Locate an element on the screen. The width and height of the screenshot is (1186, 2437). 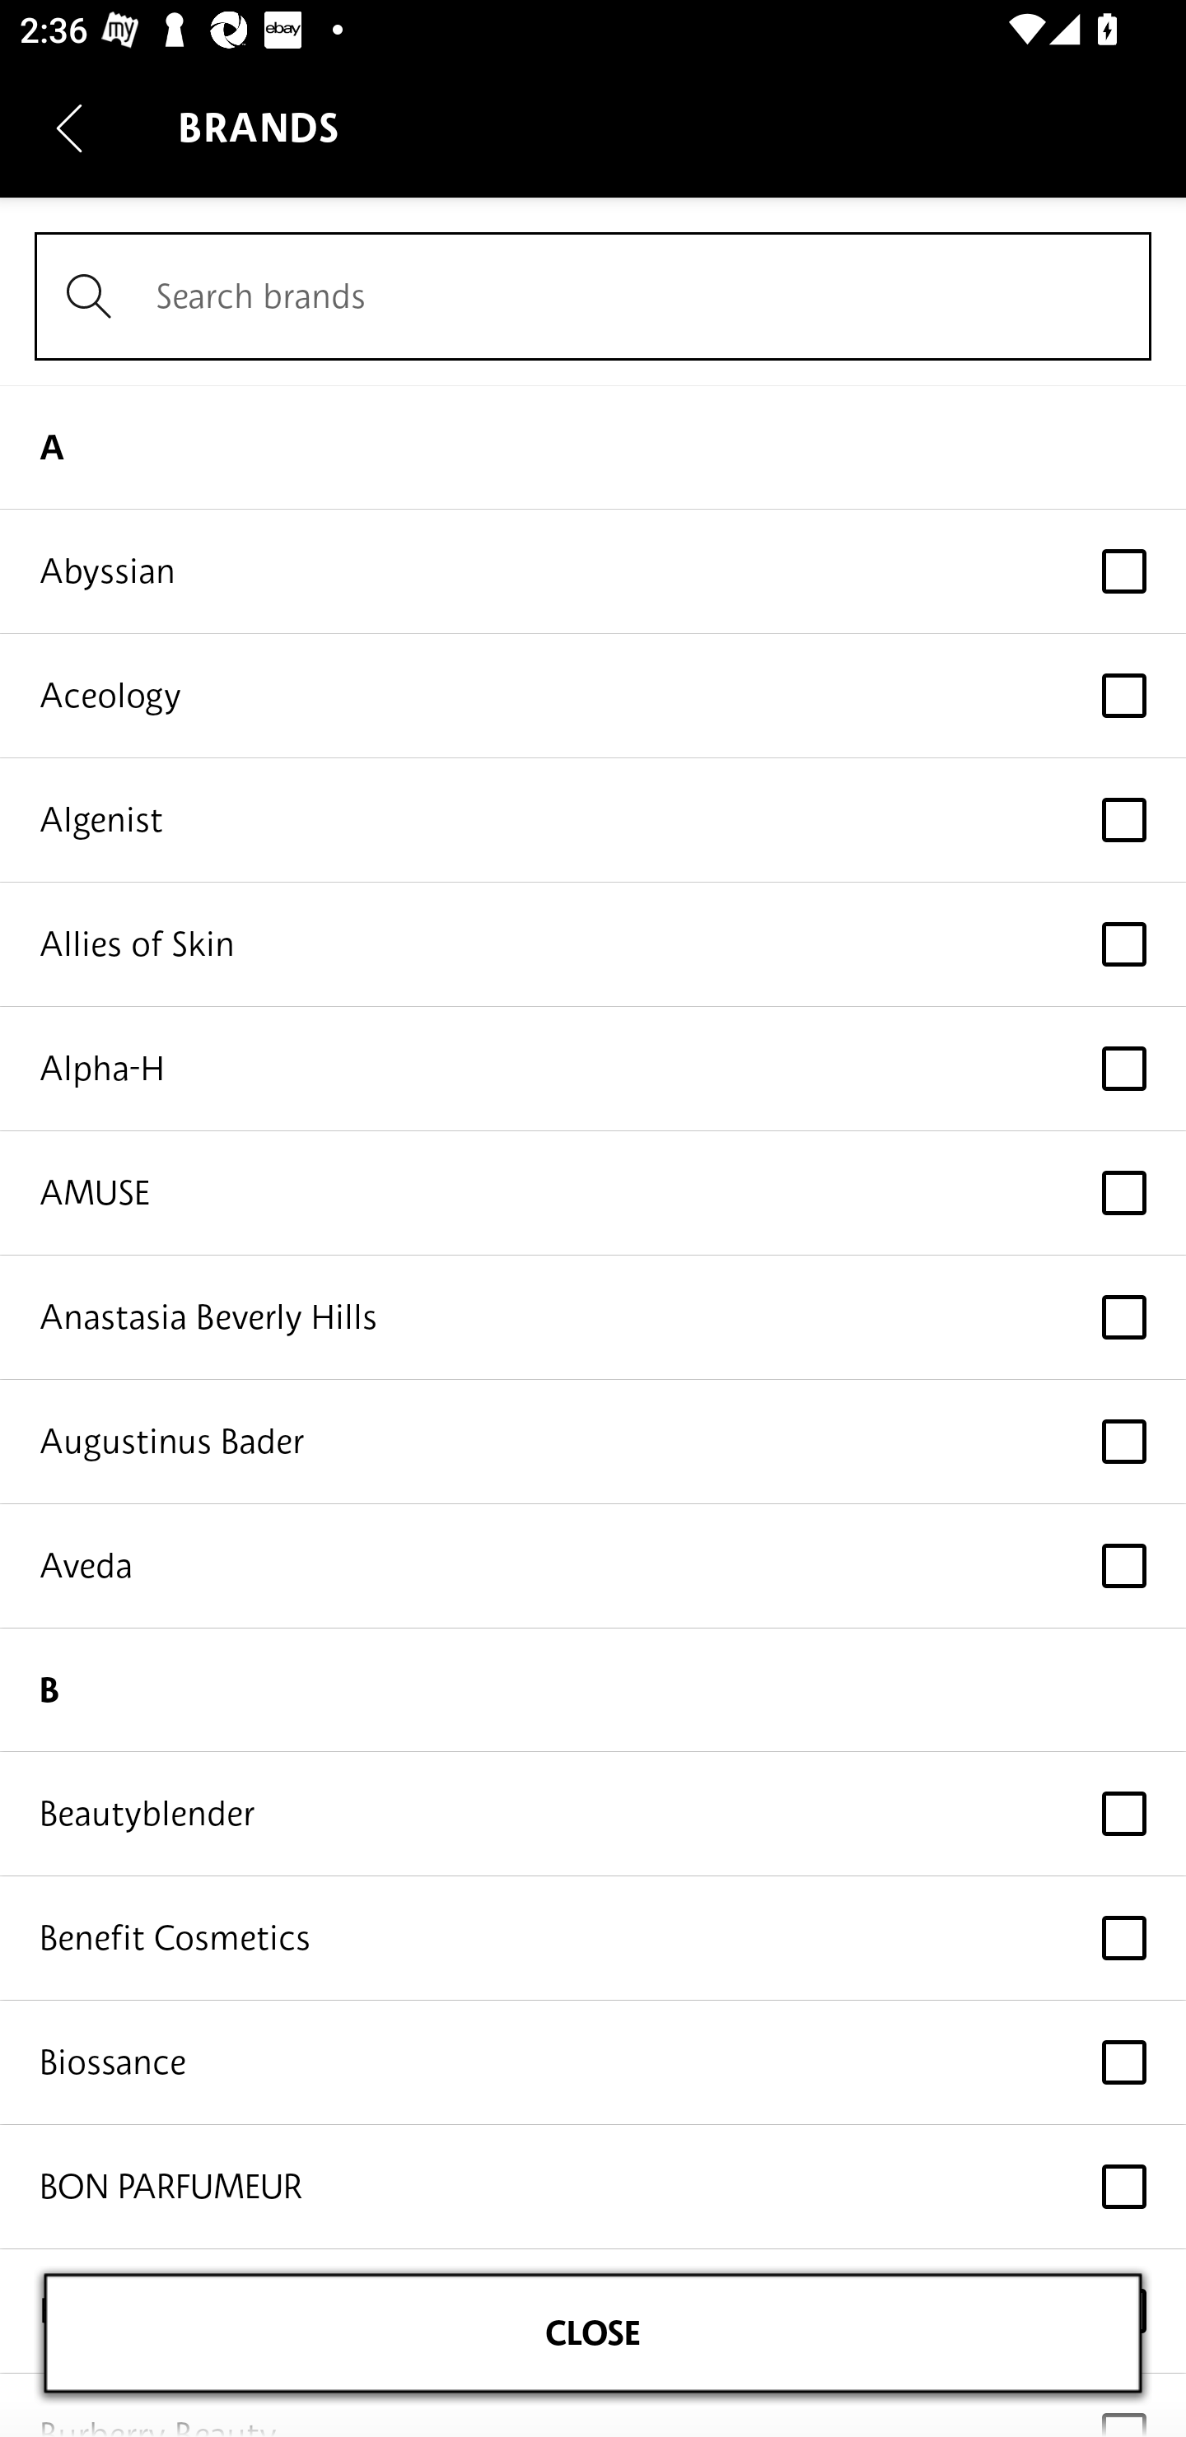
AMUSE is located at coordinates (593, 1192).